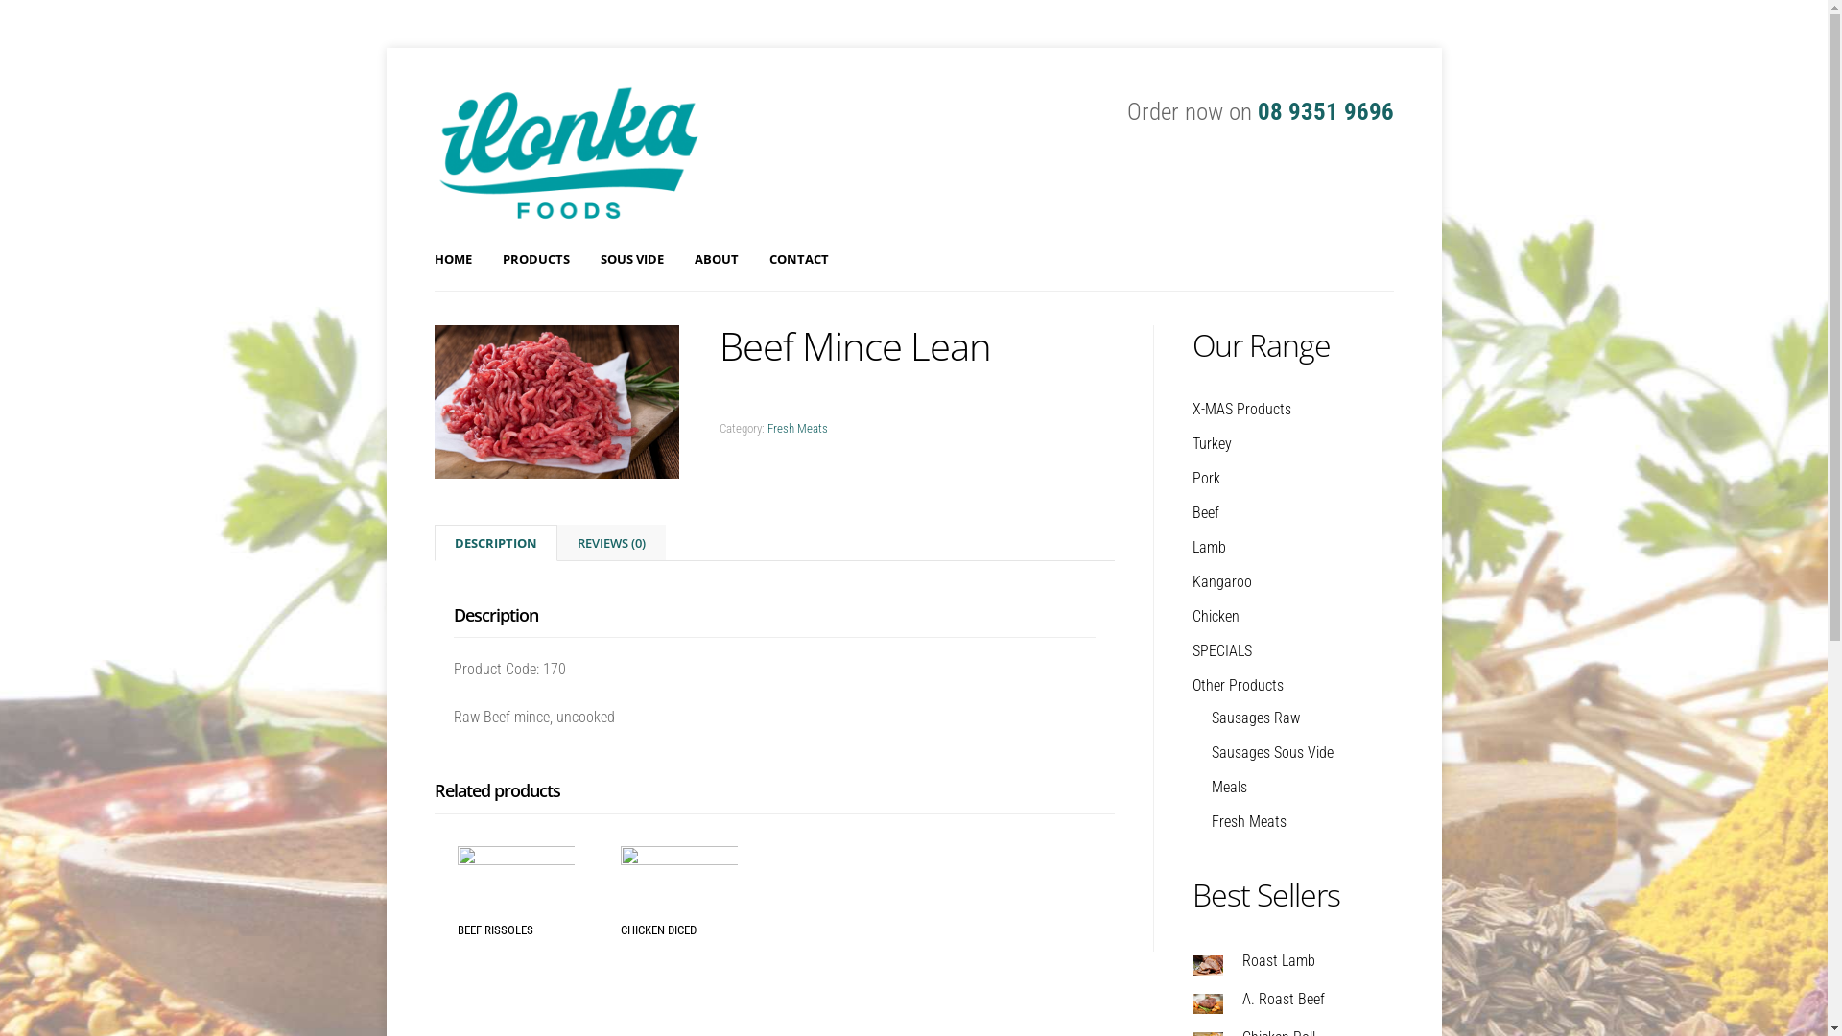  Describe the element at coordinates (1248, 821) in the screenshot. I see `Fresh Meats` at that location.